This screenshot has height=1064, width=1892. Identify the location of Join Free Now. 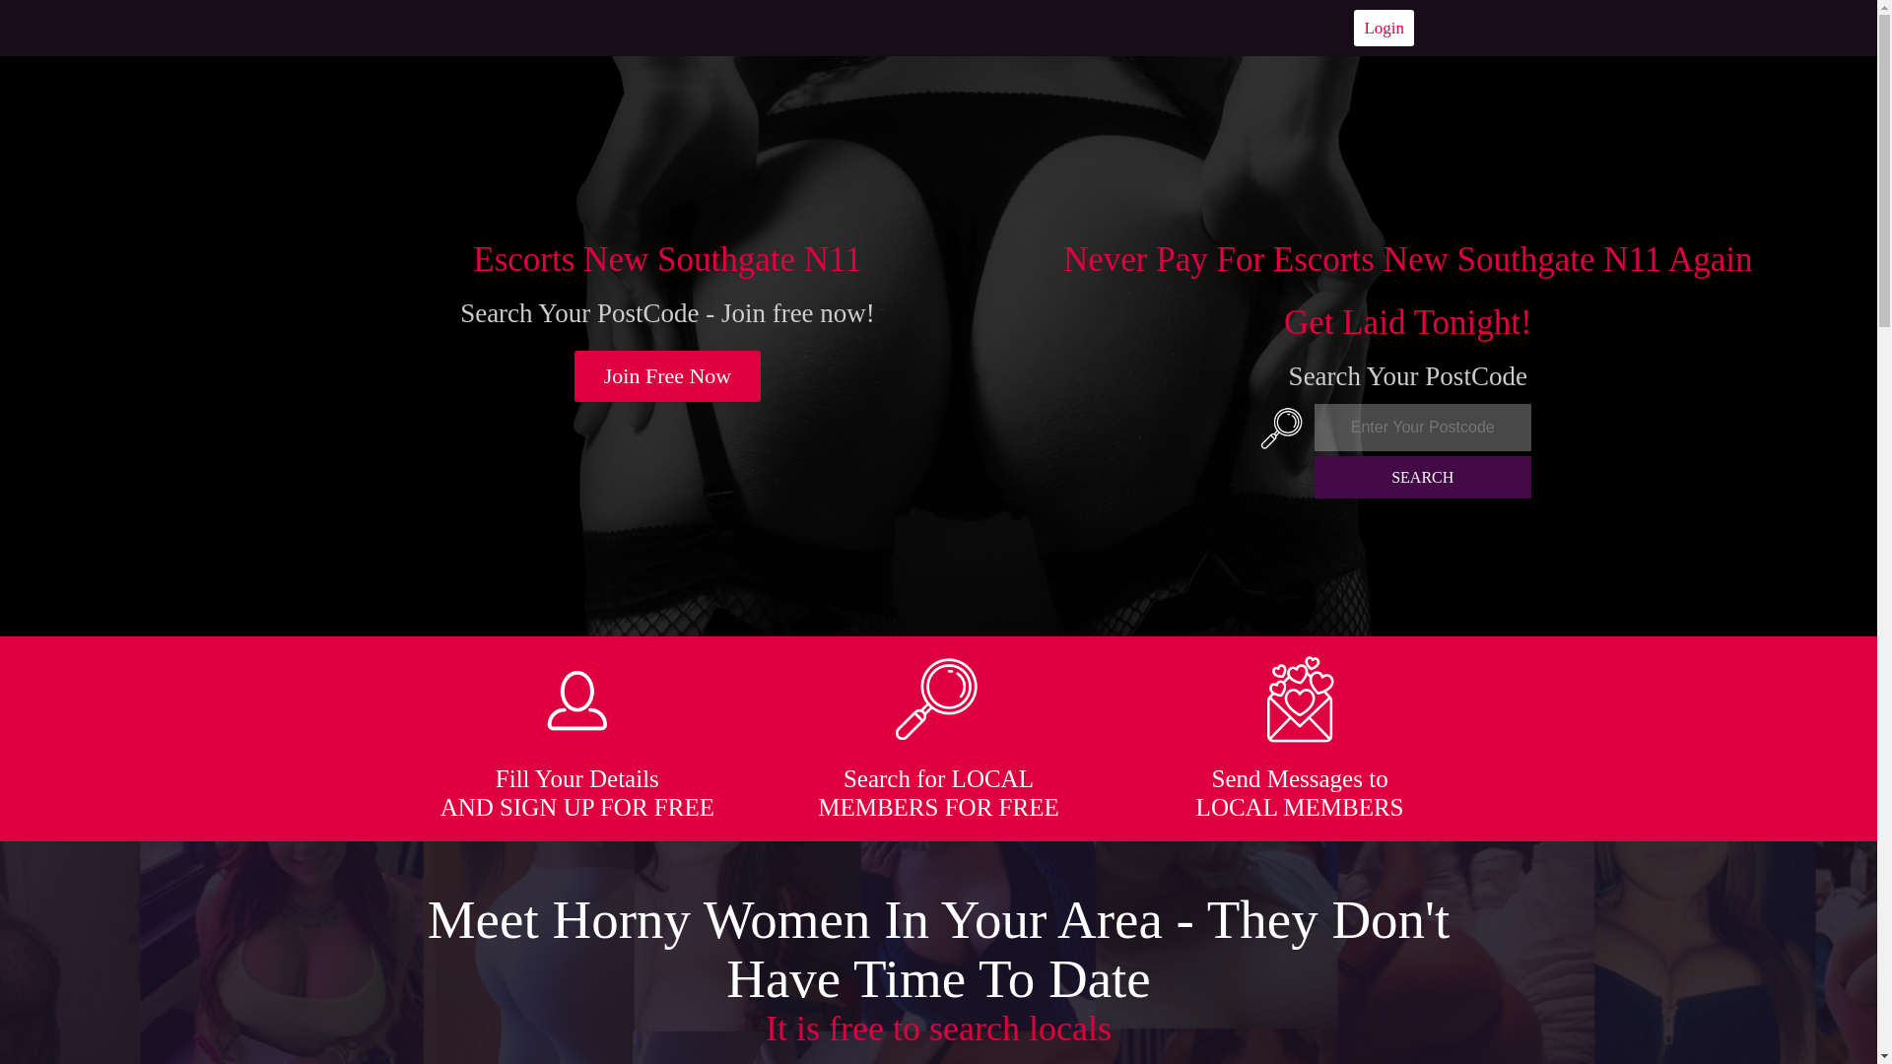
(668, 376).